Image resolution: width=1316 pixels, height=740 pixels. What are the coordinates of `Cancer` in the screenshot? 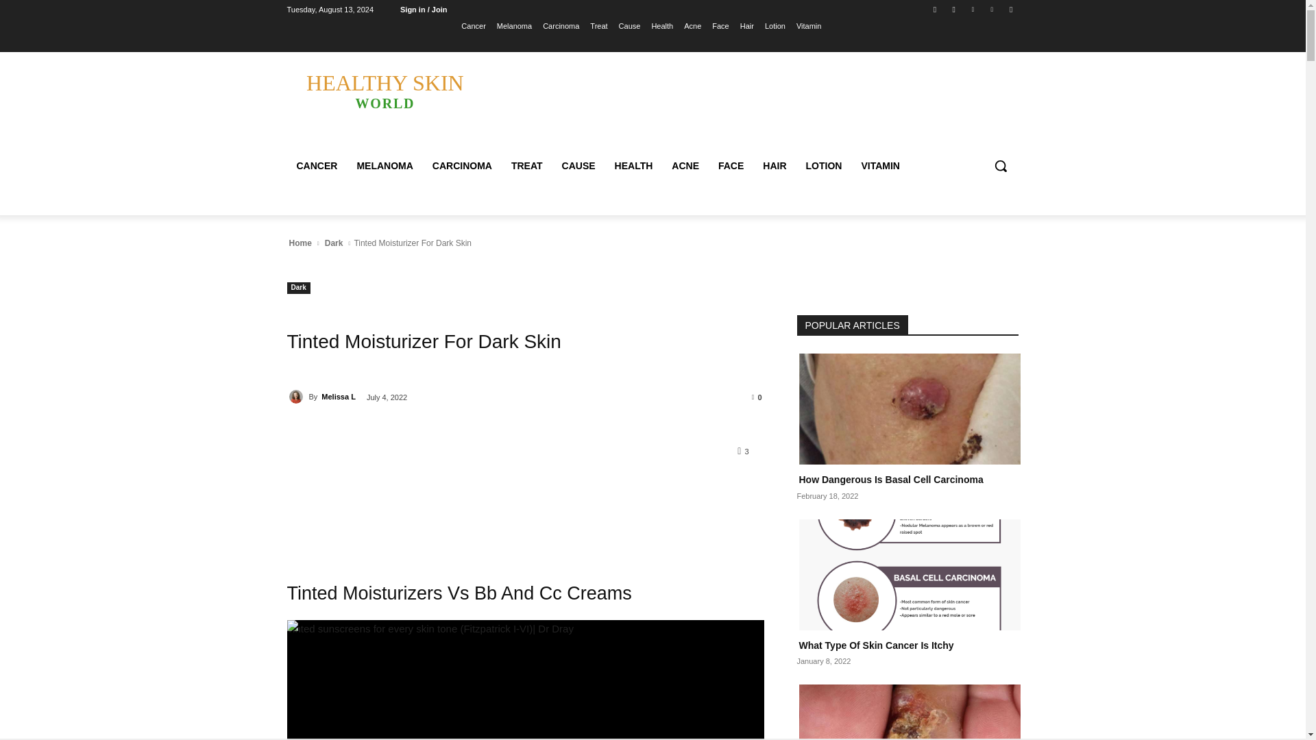 It's located at (473, 25).